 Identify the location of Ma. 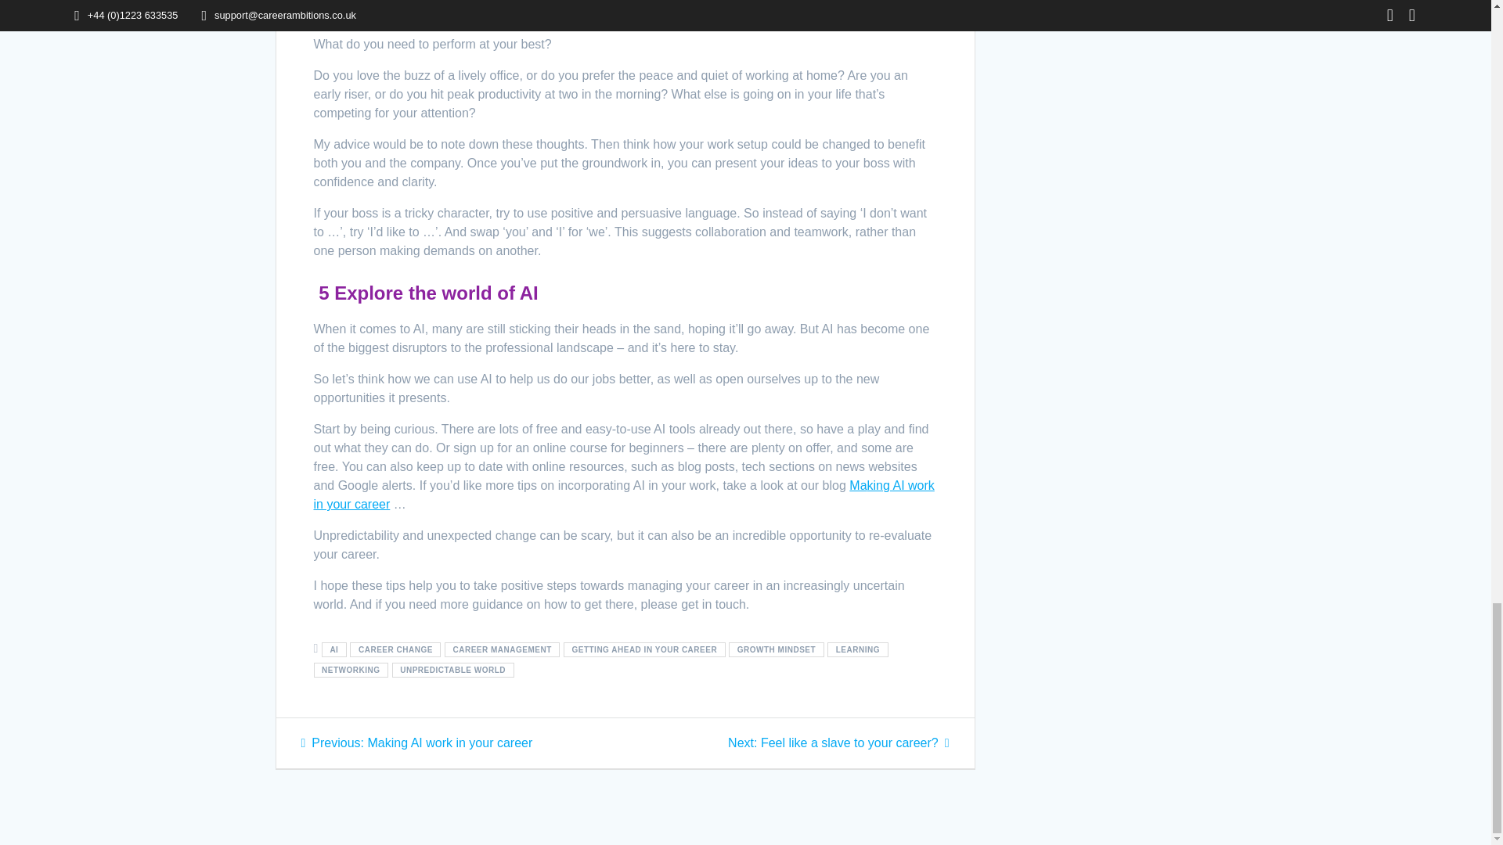
(858, 485).